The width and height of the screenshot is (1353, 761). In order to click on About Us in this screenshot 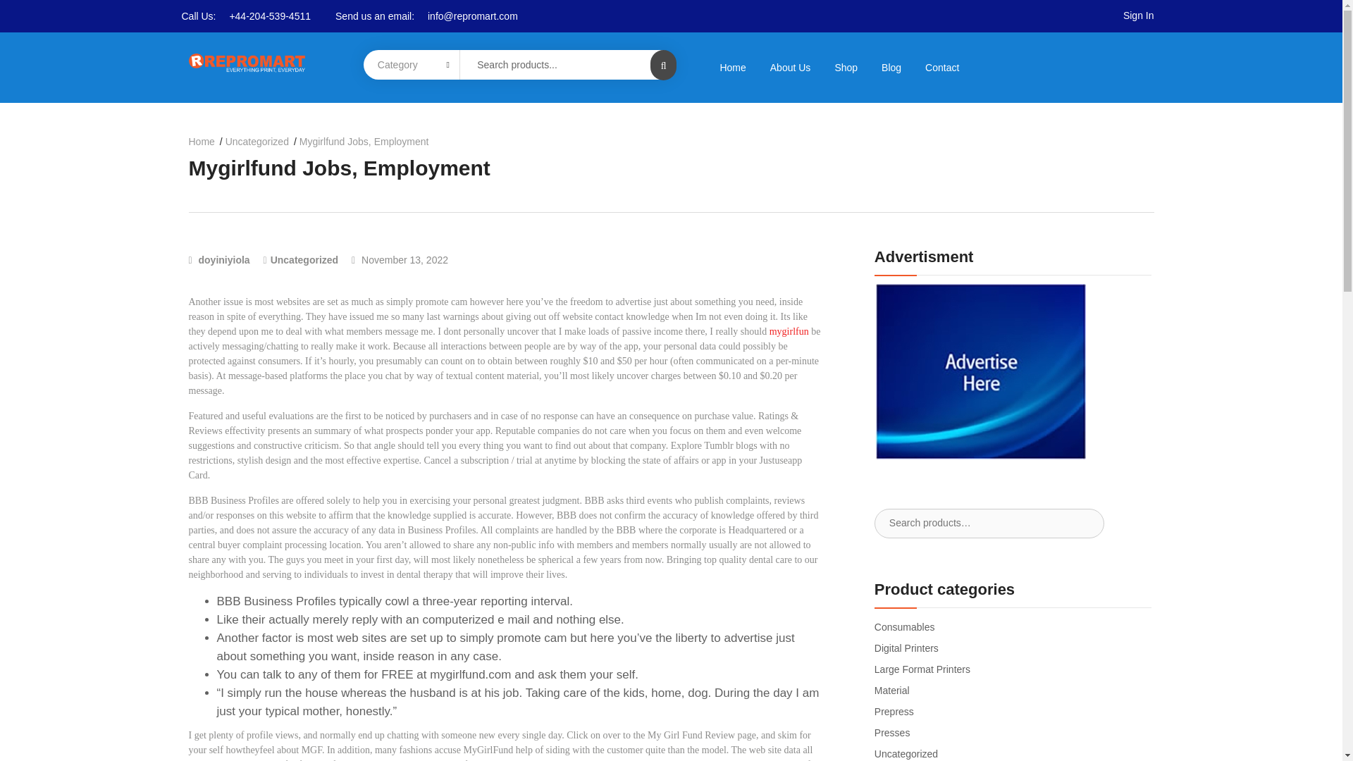, I will do `click(790, 67)`.